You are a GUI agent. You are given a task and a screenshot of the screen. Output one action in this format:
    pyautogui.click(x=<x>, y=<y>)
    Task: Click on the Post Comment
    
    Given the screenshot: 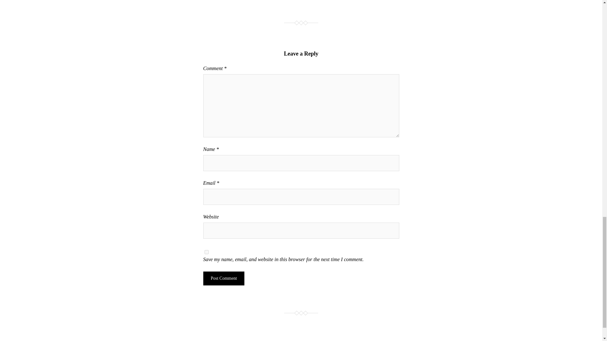 What is the action you would take?
    pyautogui.click(x=224, y=278)
    